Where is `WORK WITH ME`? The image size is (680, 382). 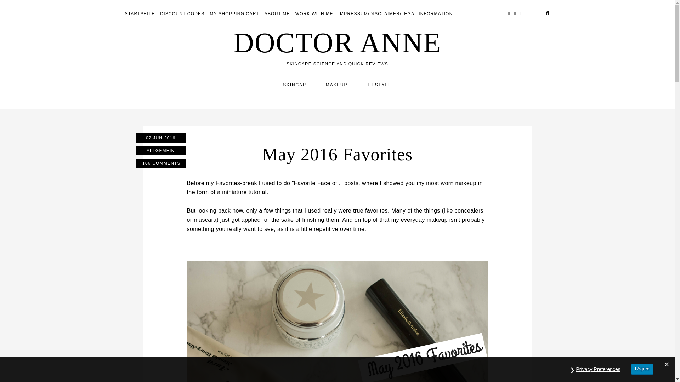
WORK WITH ME is located at coordinates (314, 14).